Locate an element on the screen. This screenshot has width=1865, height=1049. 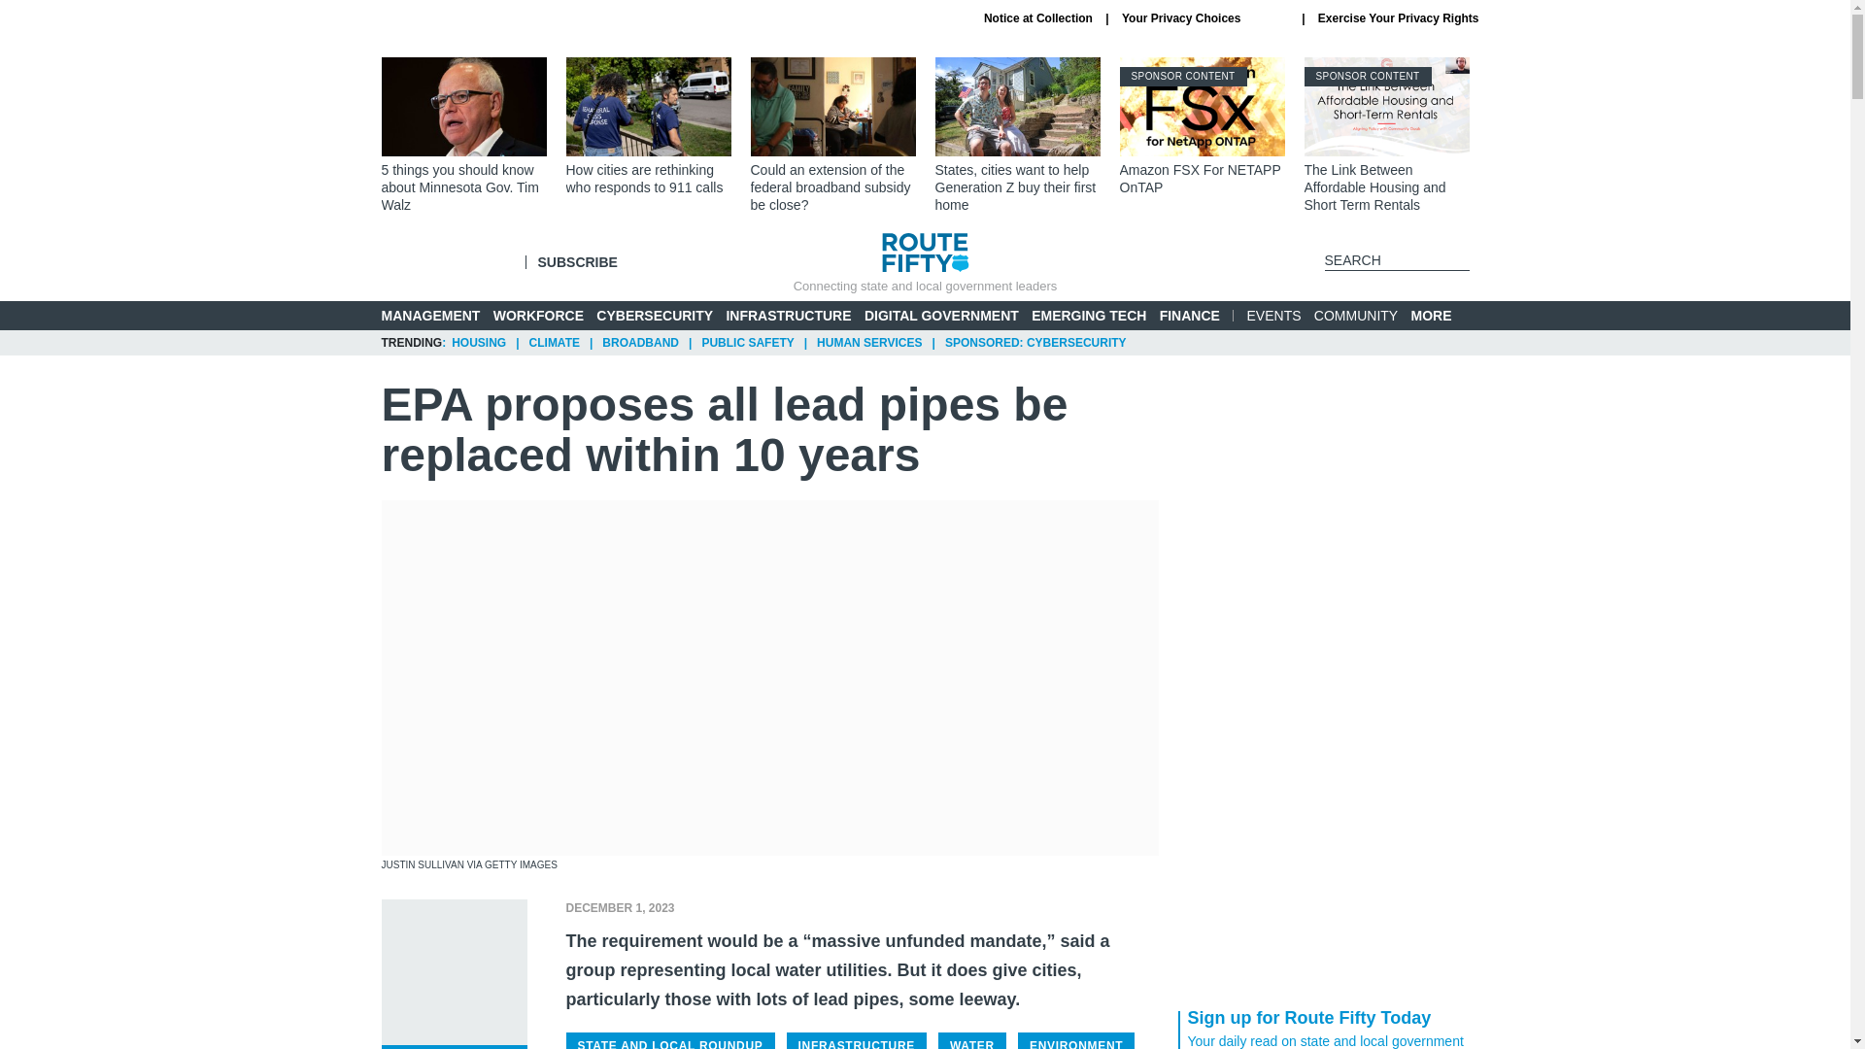
DIGITAL GOVERNMENT is located at coordinates (1088, 315).